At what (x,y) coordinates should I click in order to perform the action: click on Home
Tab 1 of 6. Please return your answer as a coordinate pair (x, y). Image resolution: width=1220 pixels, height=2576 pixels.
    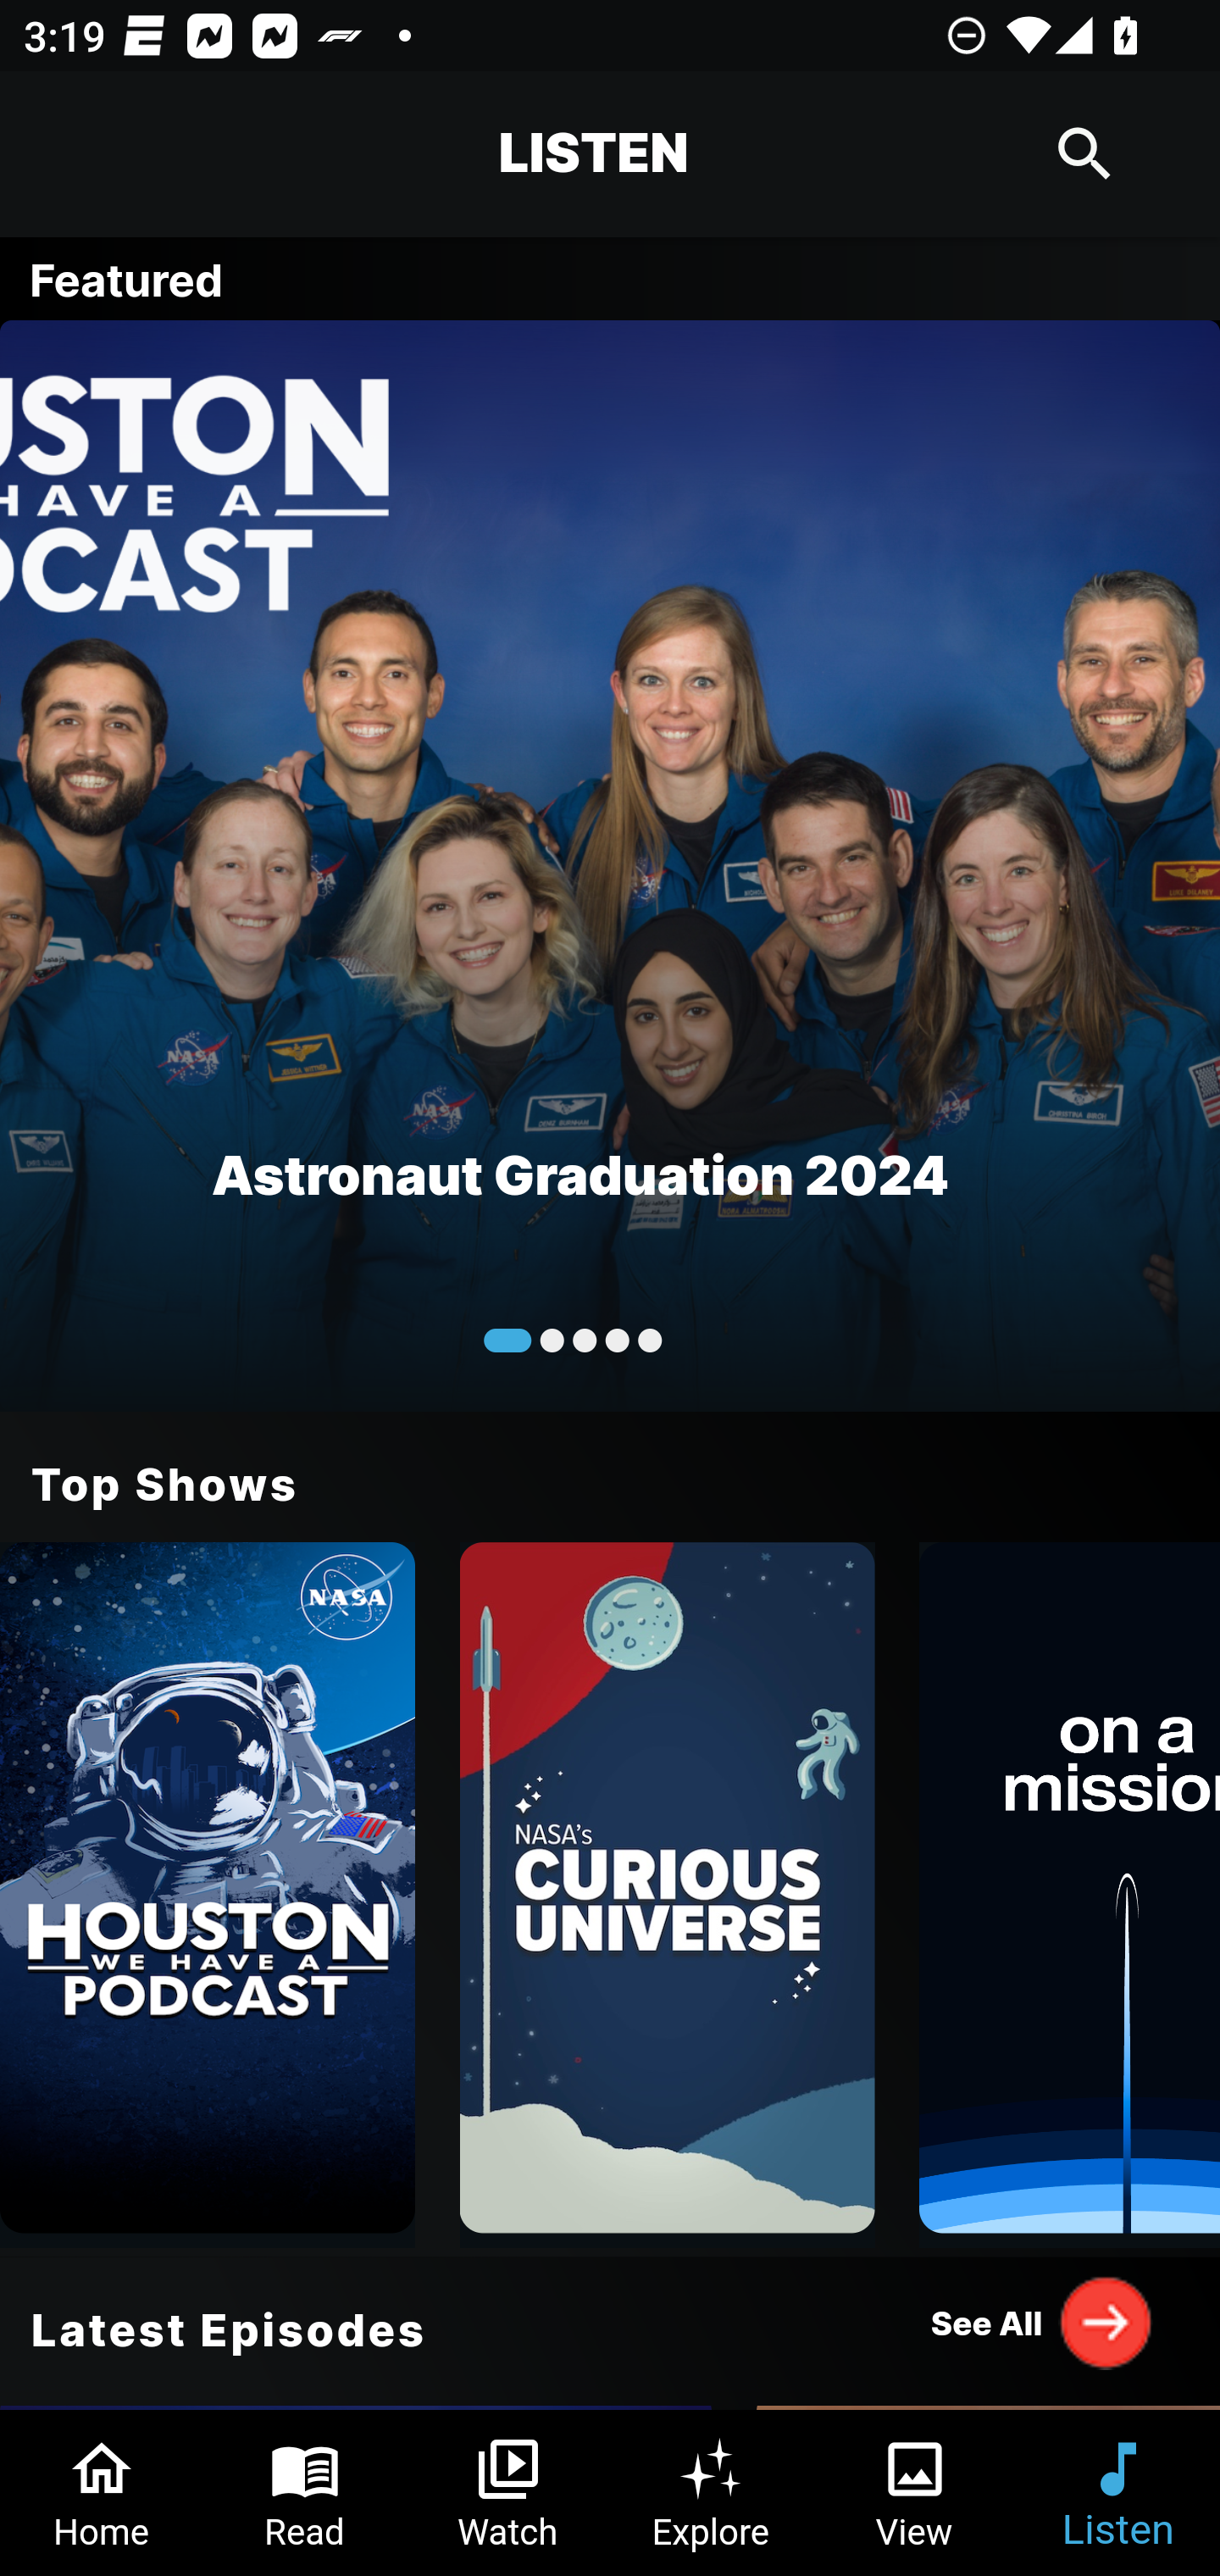
    Looking at the image, I should click on (102, 2493).